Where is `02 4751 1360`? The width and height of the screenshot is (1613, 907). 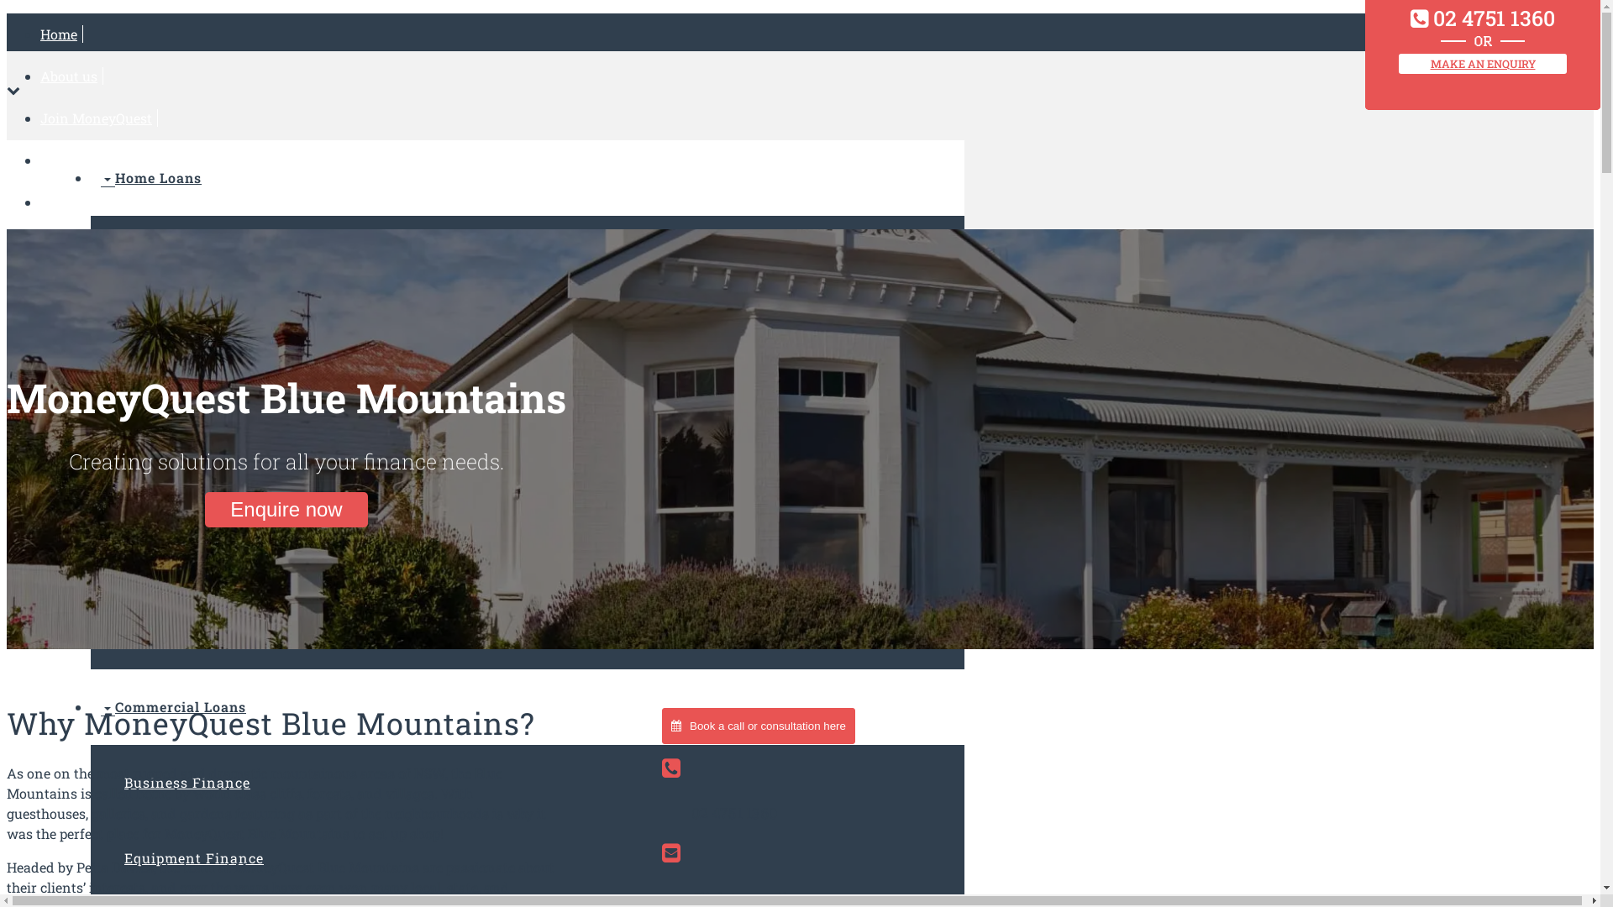
02 4751 1360 is located at coordinates (734, 813).